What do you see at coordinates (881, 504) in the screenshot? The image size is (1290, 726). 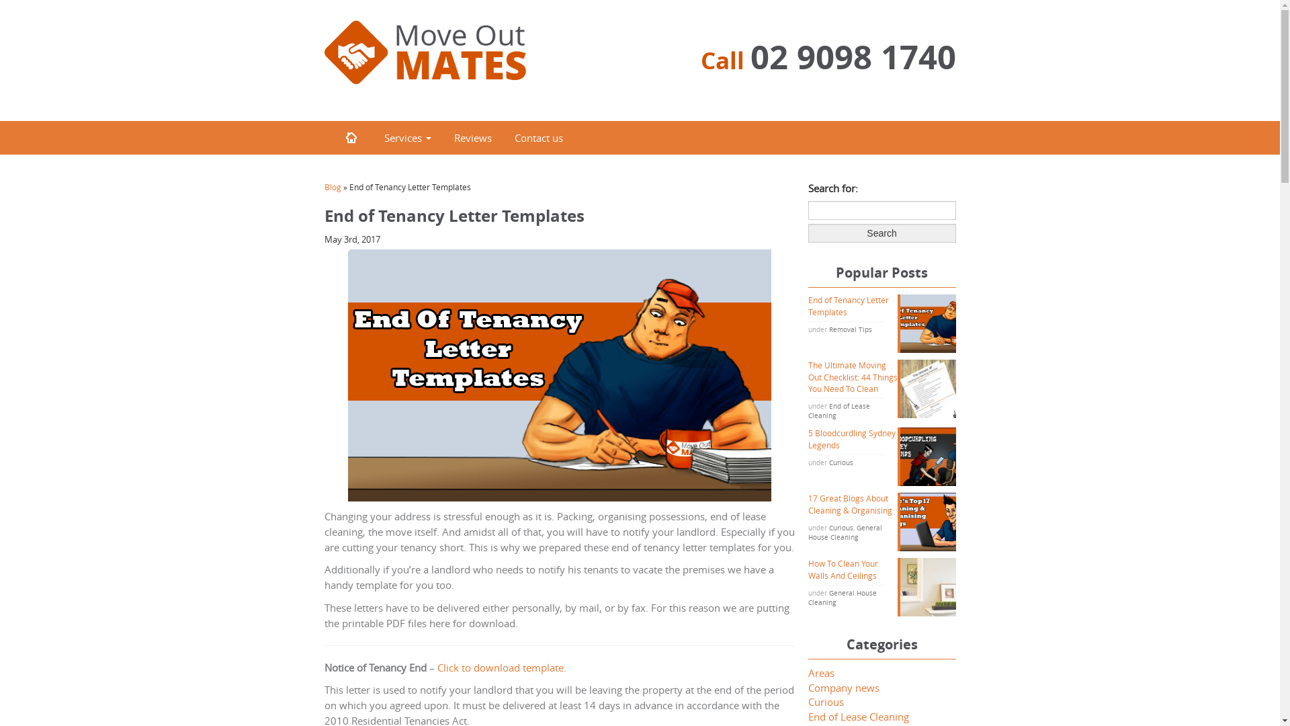 I see `17 Great Blogs About Cleaning & Organising` at bounding box center [881, 504].